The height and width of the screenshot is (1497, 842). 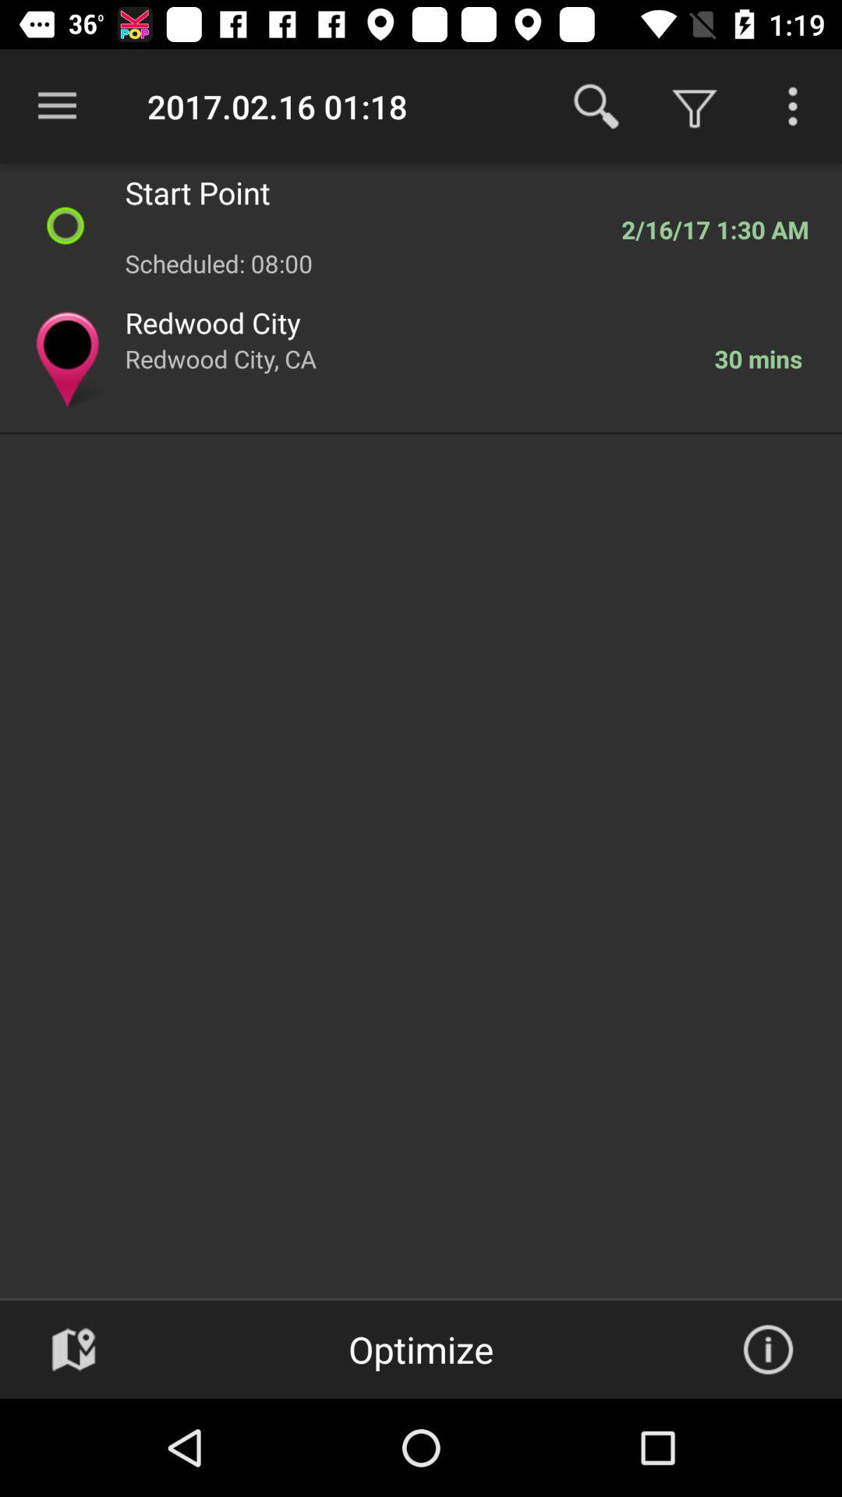 I want to click on option, so click(x=793, y=106).